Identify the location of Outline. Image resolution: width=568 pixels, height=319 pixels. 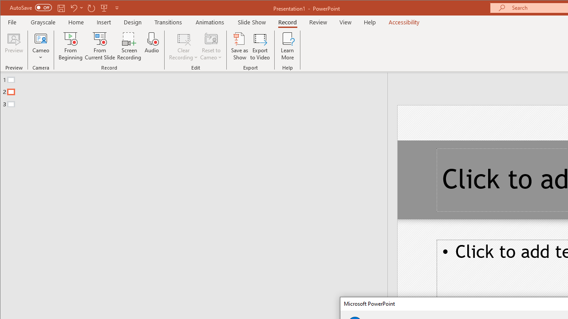
(197, 90).